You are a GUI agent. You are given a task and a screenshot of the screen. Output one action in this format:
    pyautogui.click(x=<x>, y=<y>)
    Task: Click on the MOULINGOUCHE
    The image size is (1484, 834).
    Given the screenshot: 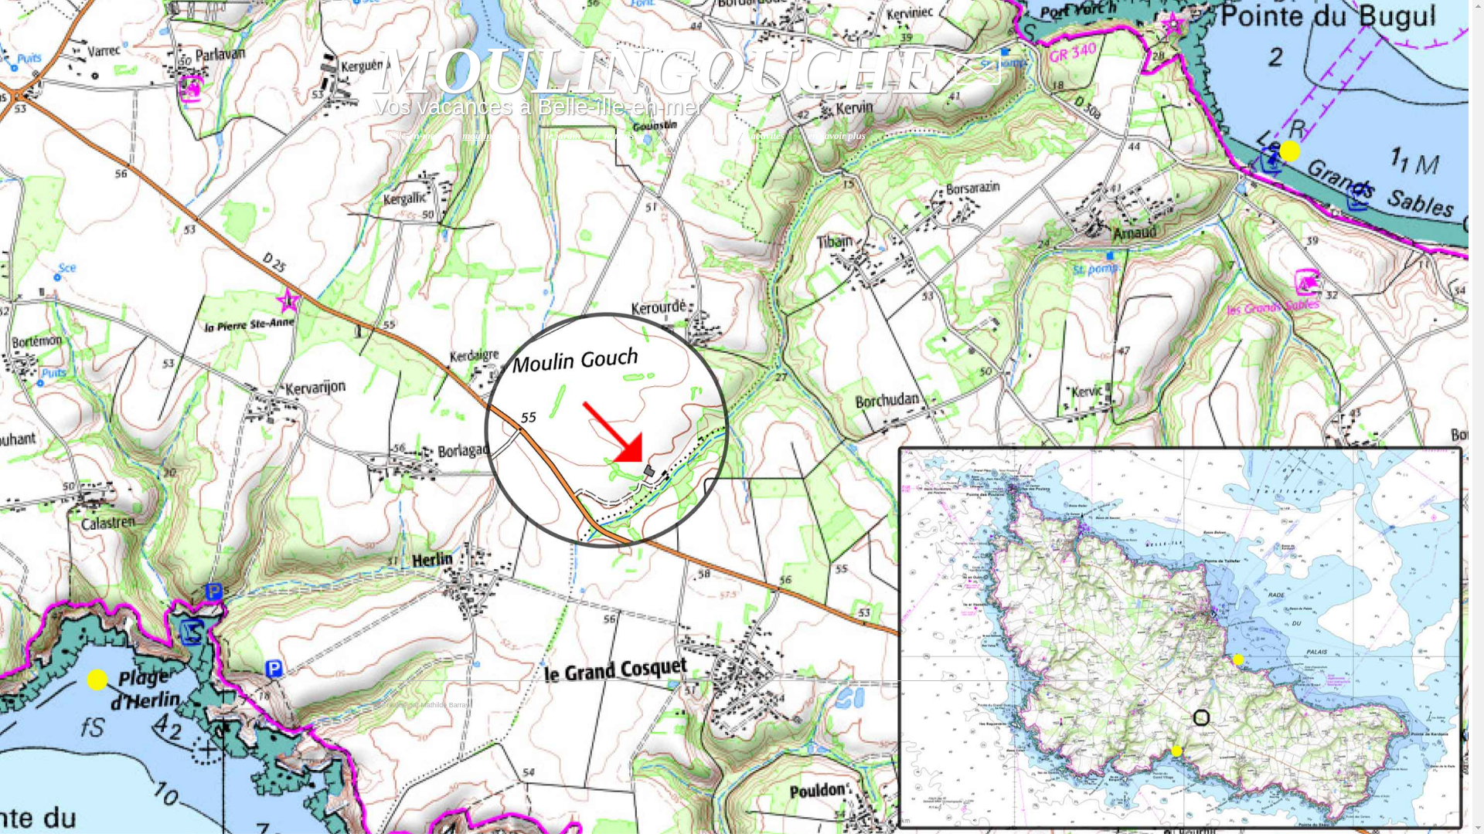 What is the action you would take?
    pyautogui.click(x=655, y=69)
    